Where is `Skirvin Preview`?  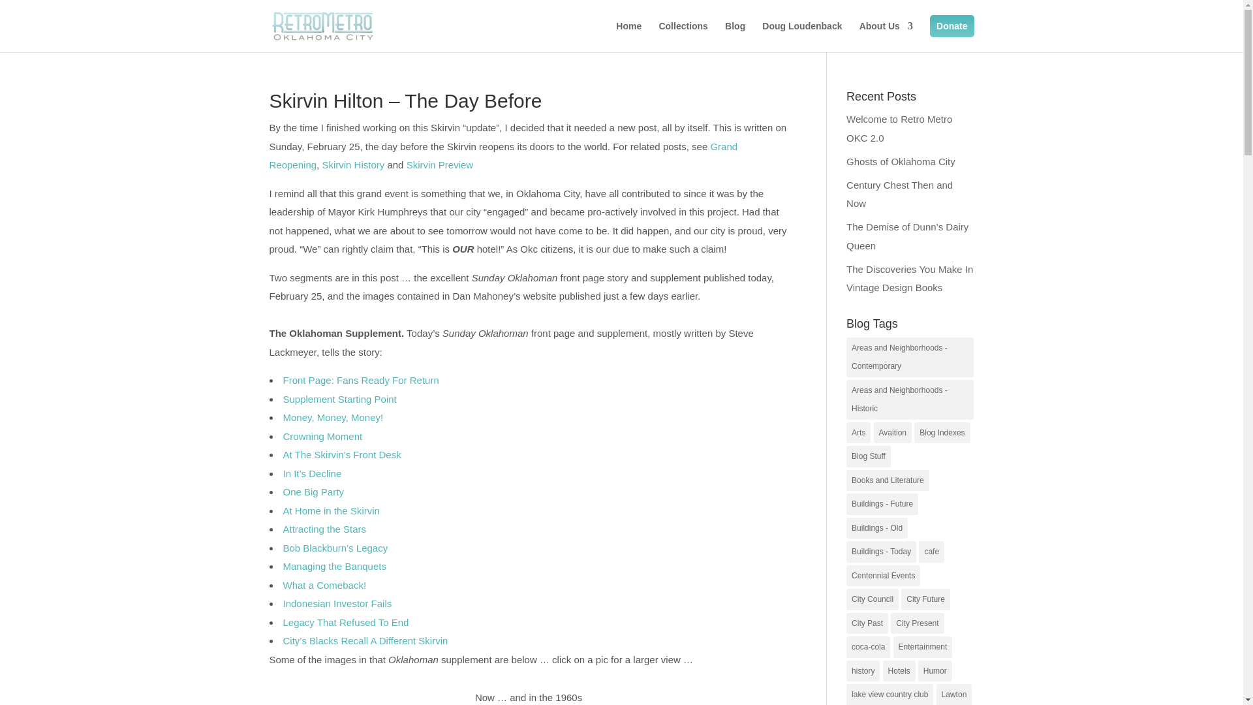 Skirvin Preview is located at coordinates (440, 164).